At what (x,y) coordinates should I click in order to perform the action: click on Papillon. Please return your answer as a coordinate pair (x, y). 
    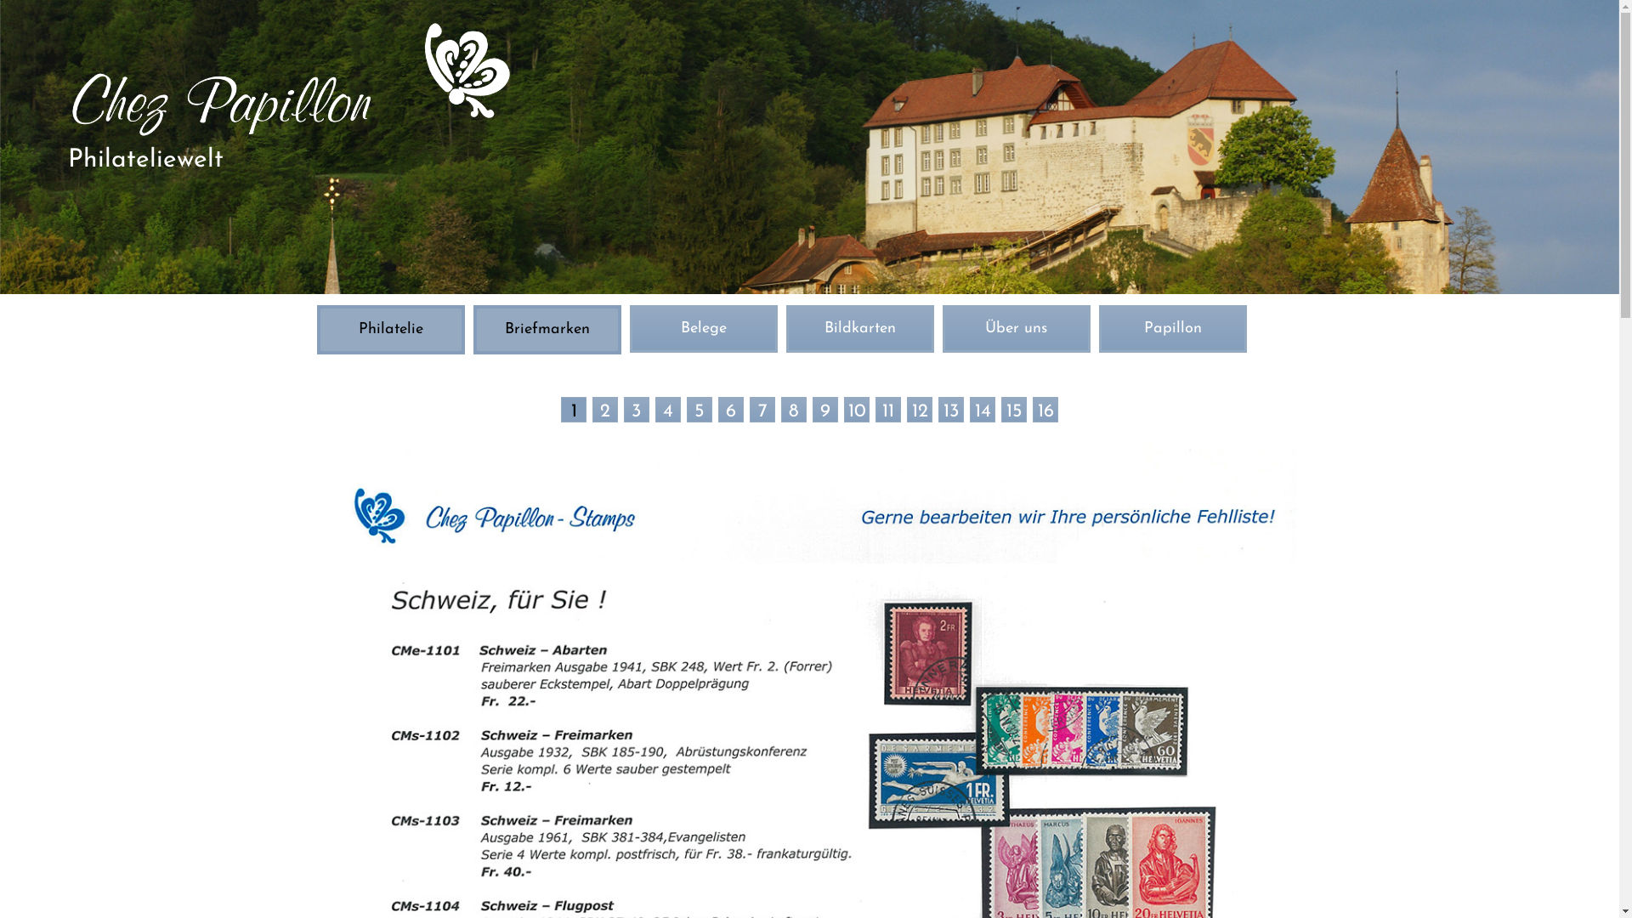
    Looking at the image, I should click on (1173, 329).